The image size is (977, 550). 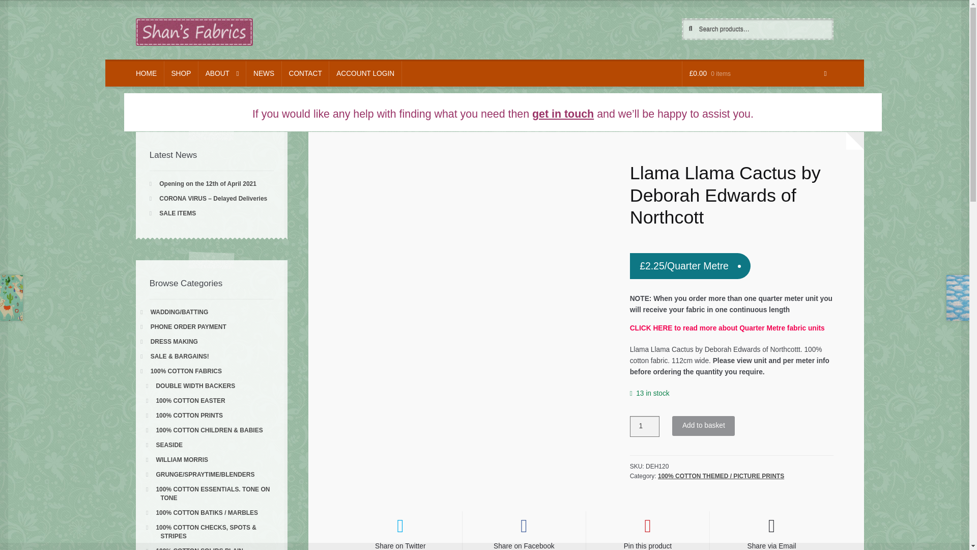 I want to click on HOME, so click(x=147, y=73).